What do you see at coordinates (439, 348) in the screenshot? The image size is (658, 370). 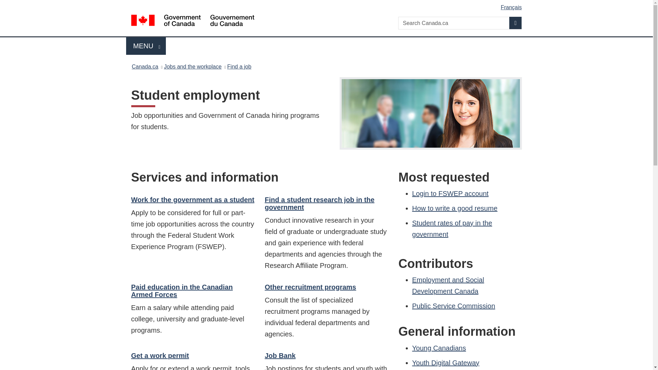 I see `Student rates of pay in the government` at bounding box center [439, 348].